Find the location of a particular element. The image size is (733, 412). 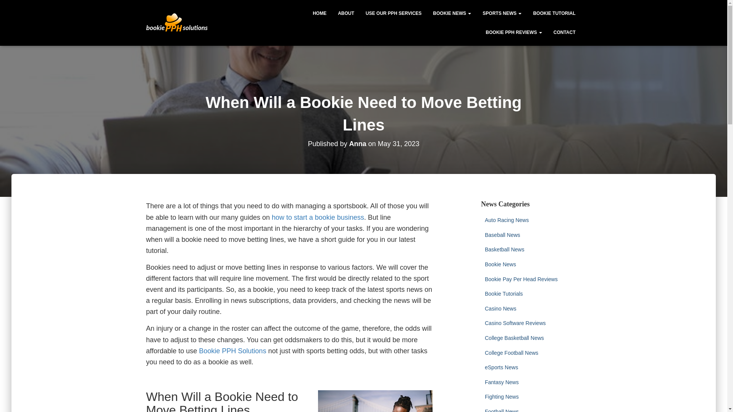

Home is located at coordinates (319, 13).